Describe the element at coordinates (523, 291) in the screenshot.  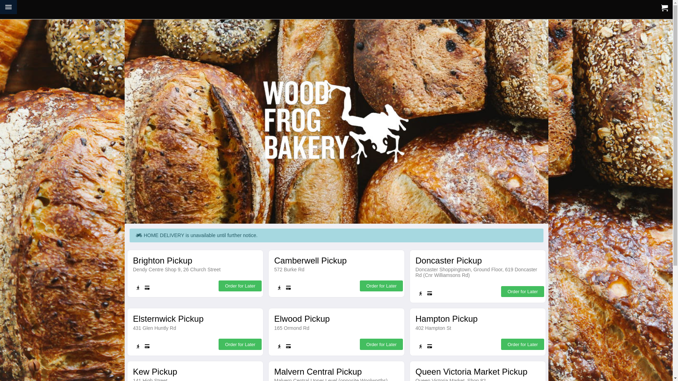
I see `Order for Later` at that location.